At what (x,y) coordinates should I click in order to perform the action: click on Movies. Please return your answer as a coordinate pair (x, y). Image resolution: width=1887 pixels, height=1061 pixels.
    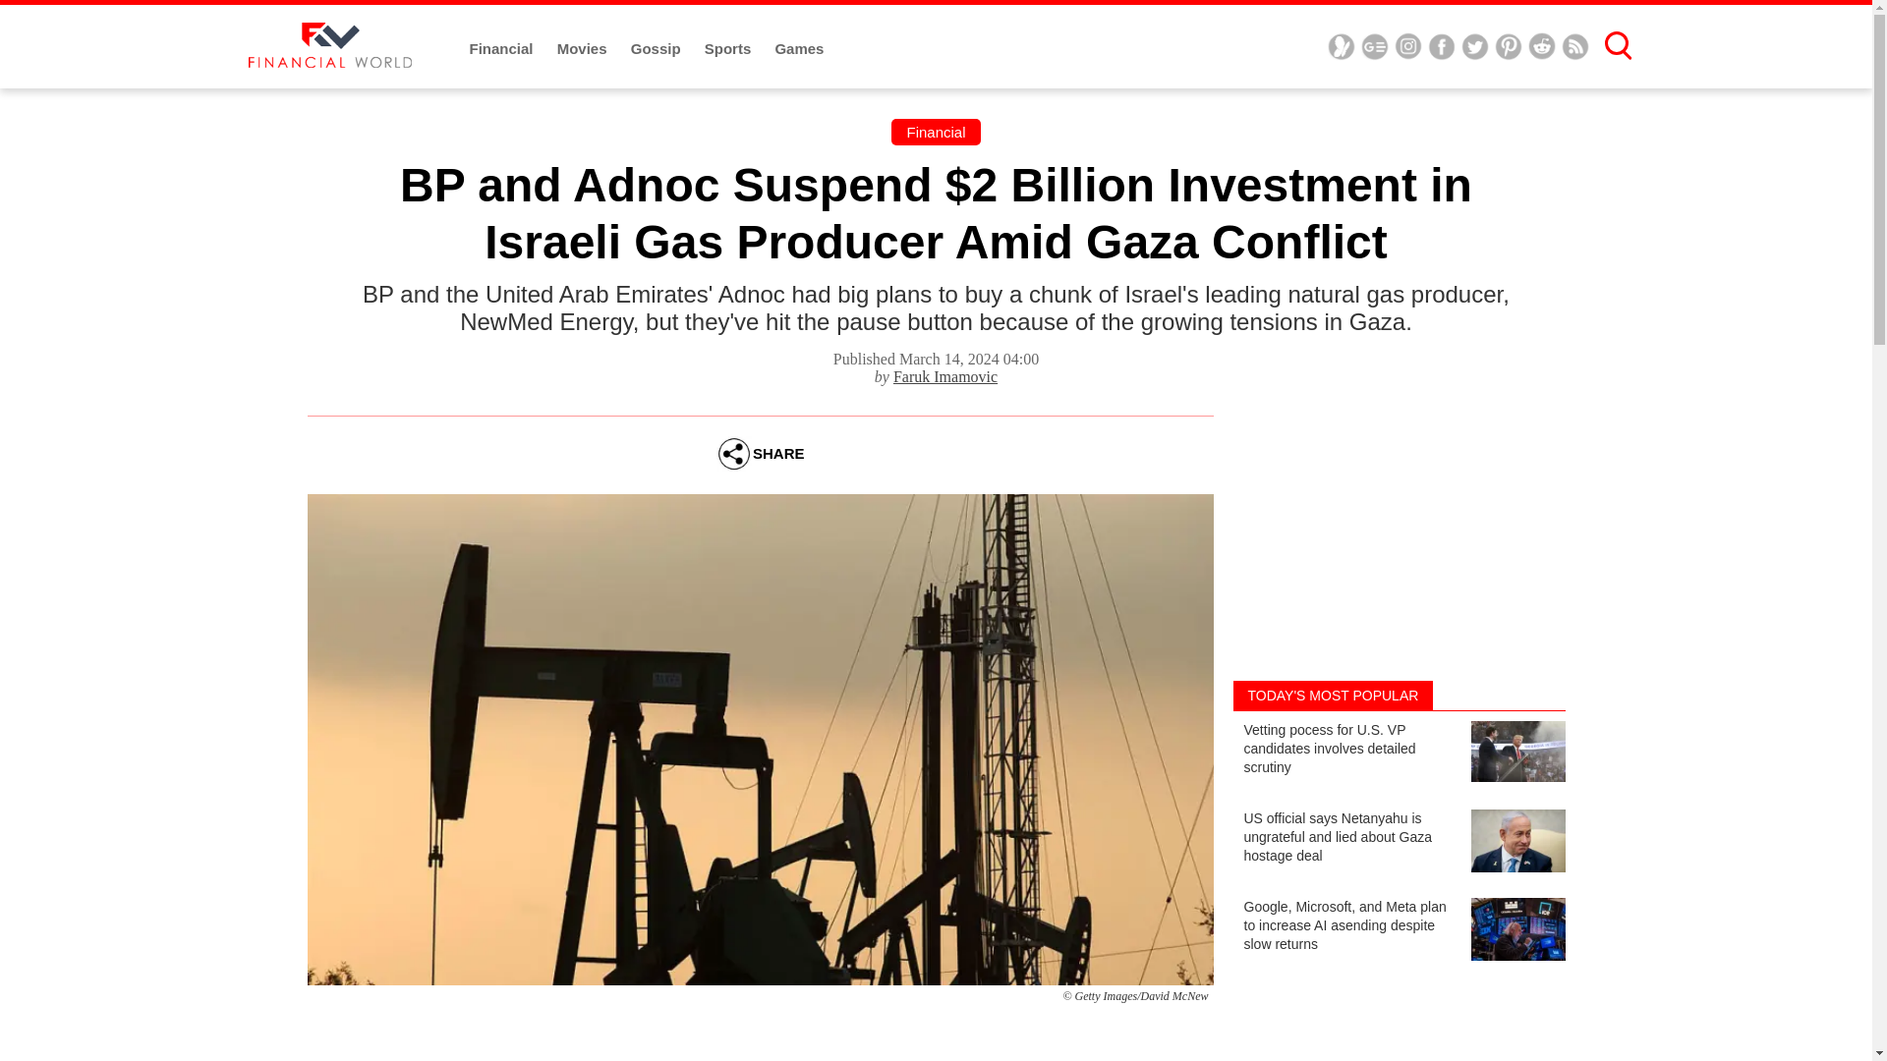
    Looking at the image, I should click on (584, 49).